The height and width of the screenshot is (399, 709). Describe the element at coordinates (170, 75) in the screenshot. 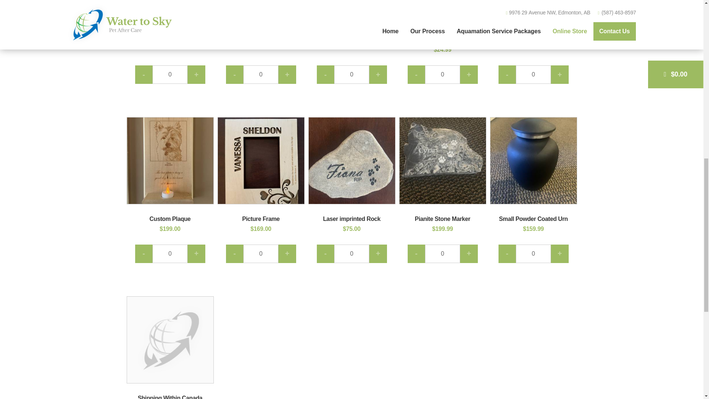

I see `0` at that location.